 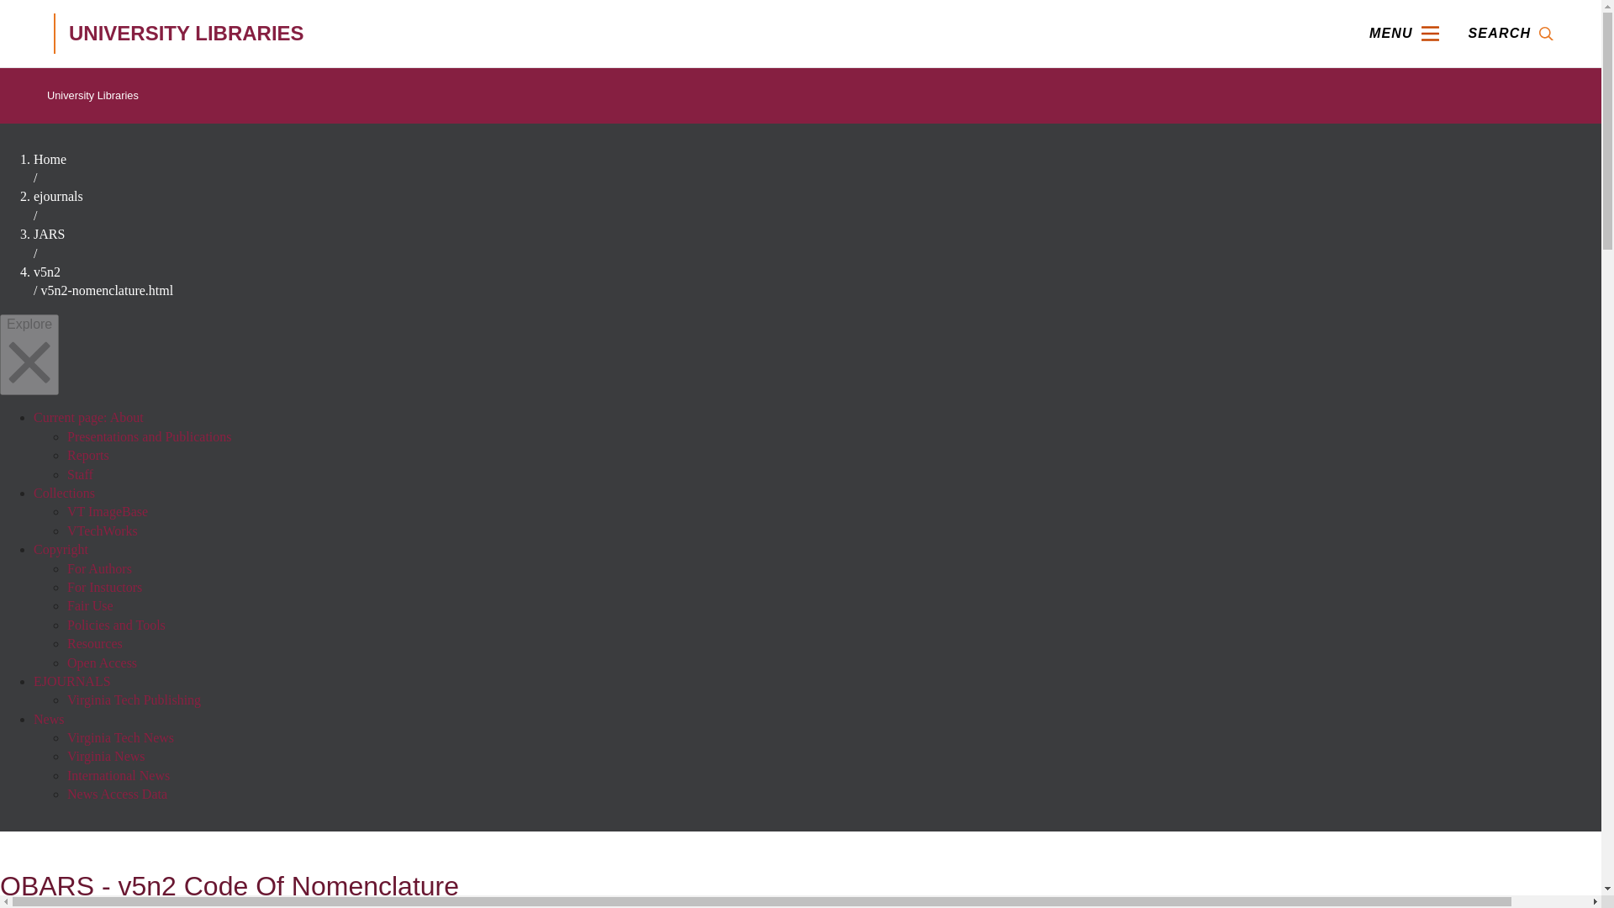 What do you see at coordinates (49, 234) in the screenshot?
I see `JARS` at bounding box center [49, 234].